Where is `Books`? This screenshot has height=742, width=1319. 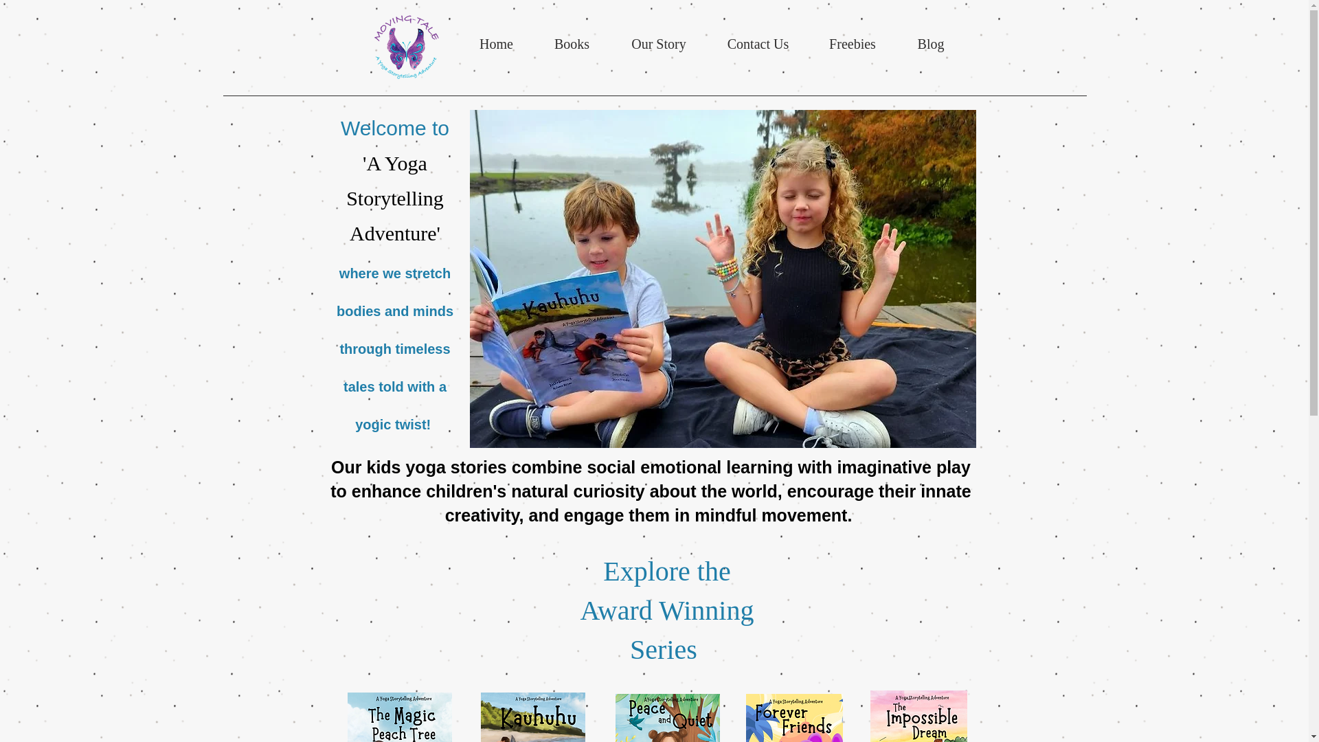 Books is located at coordinates (571, 44).